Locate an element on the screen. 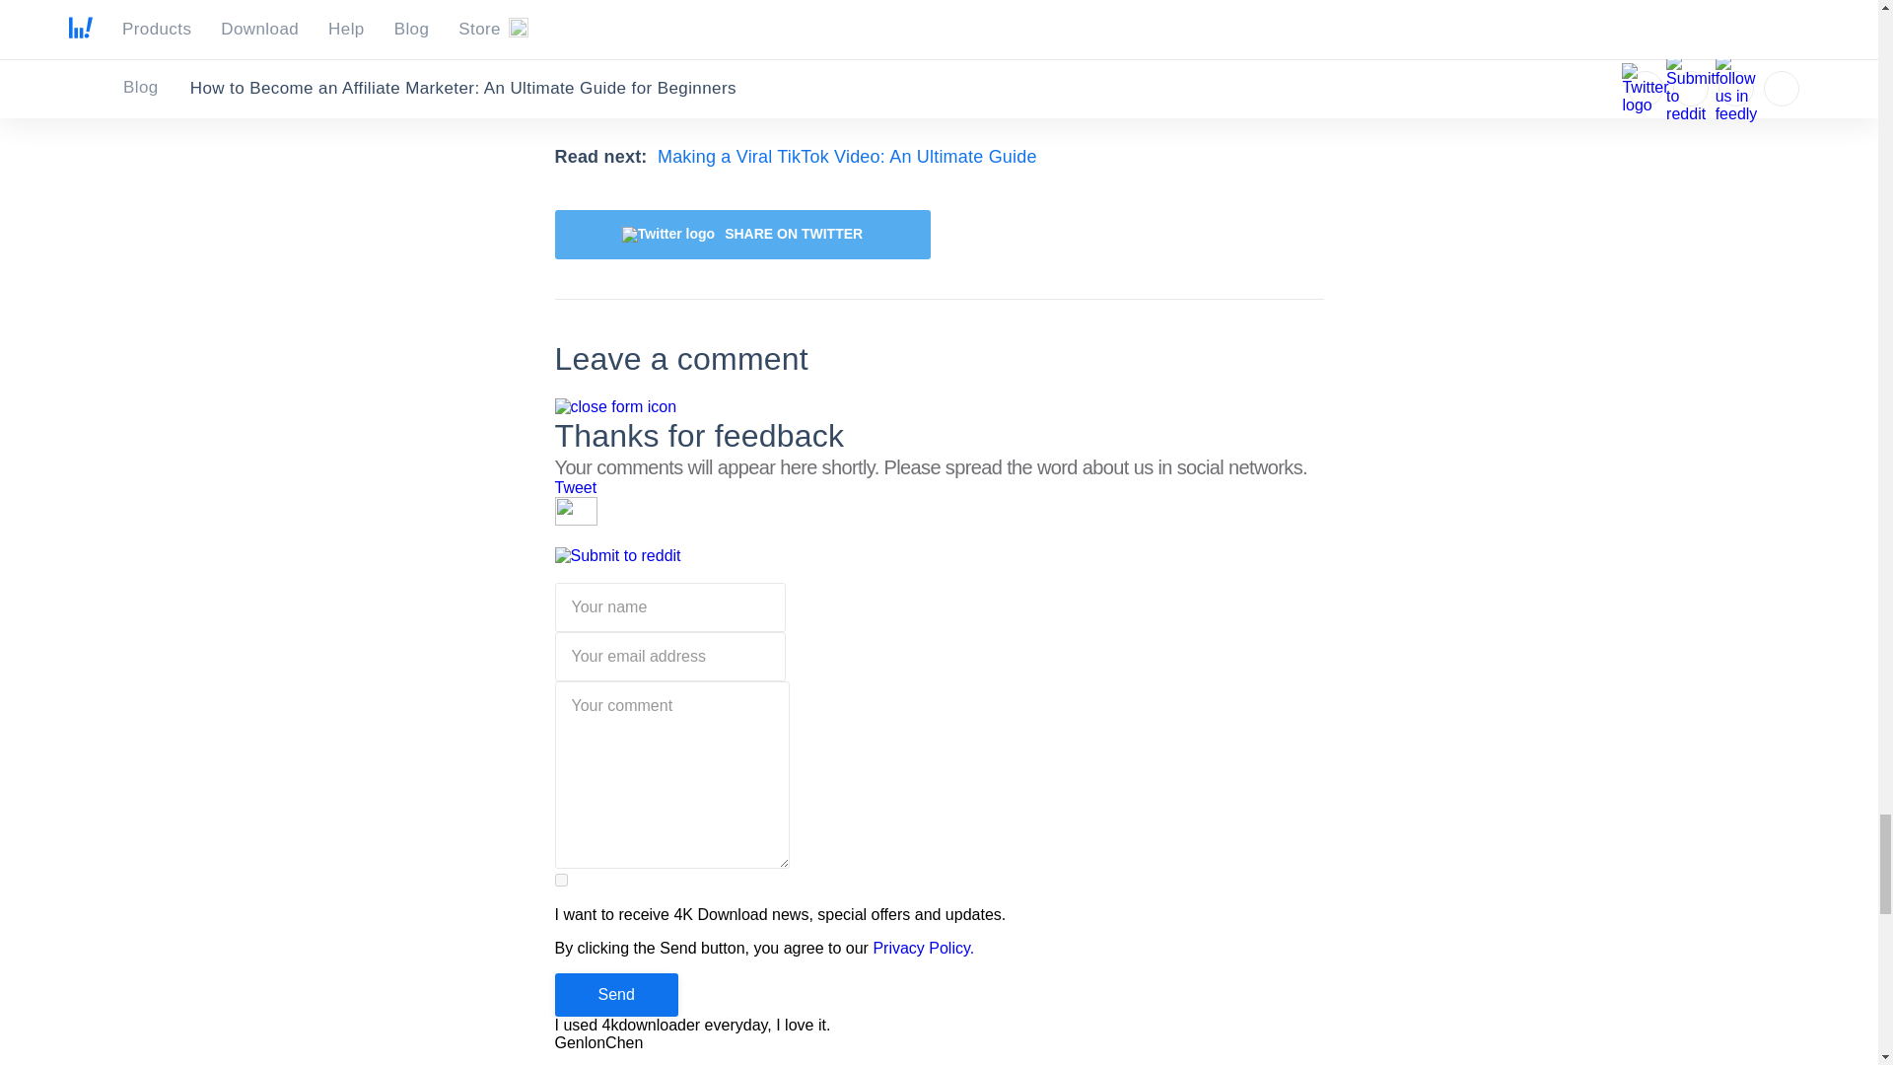  on is located at coordinates (560, 880).